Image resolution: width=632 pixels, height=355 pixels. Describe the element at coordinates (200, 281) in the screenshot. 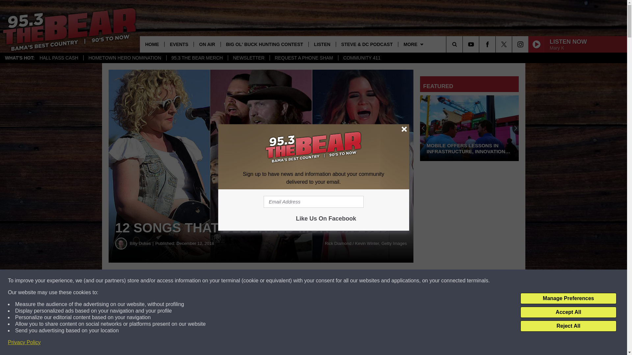

I see `Share on Facebook` at that location.